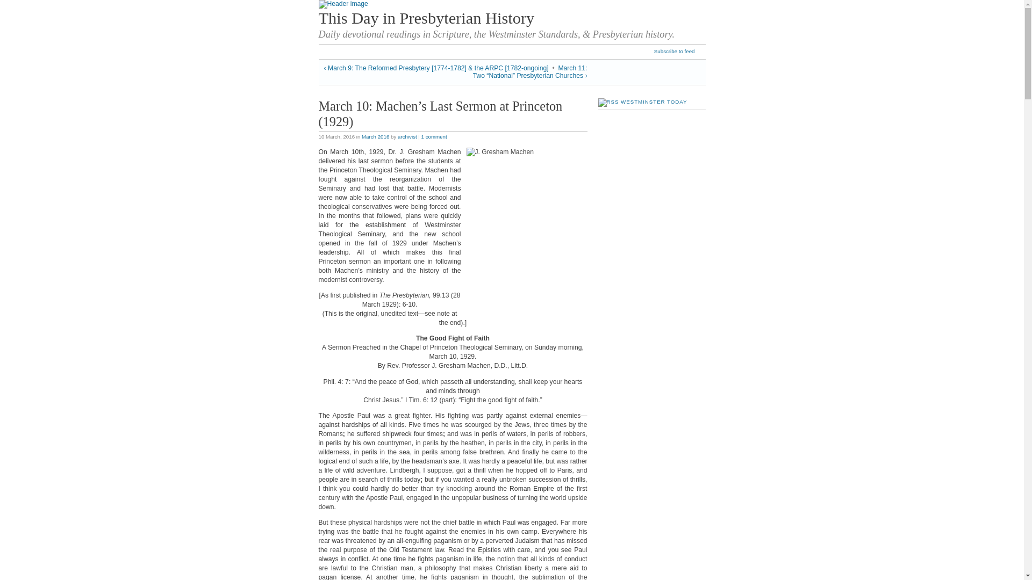  Describe the element at coordinates (426, 18) in the screenshot. I see `Return to main page` at that location.